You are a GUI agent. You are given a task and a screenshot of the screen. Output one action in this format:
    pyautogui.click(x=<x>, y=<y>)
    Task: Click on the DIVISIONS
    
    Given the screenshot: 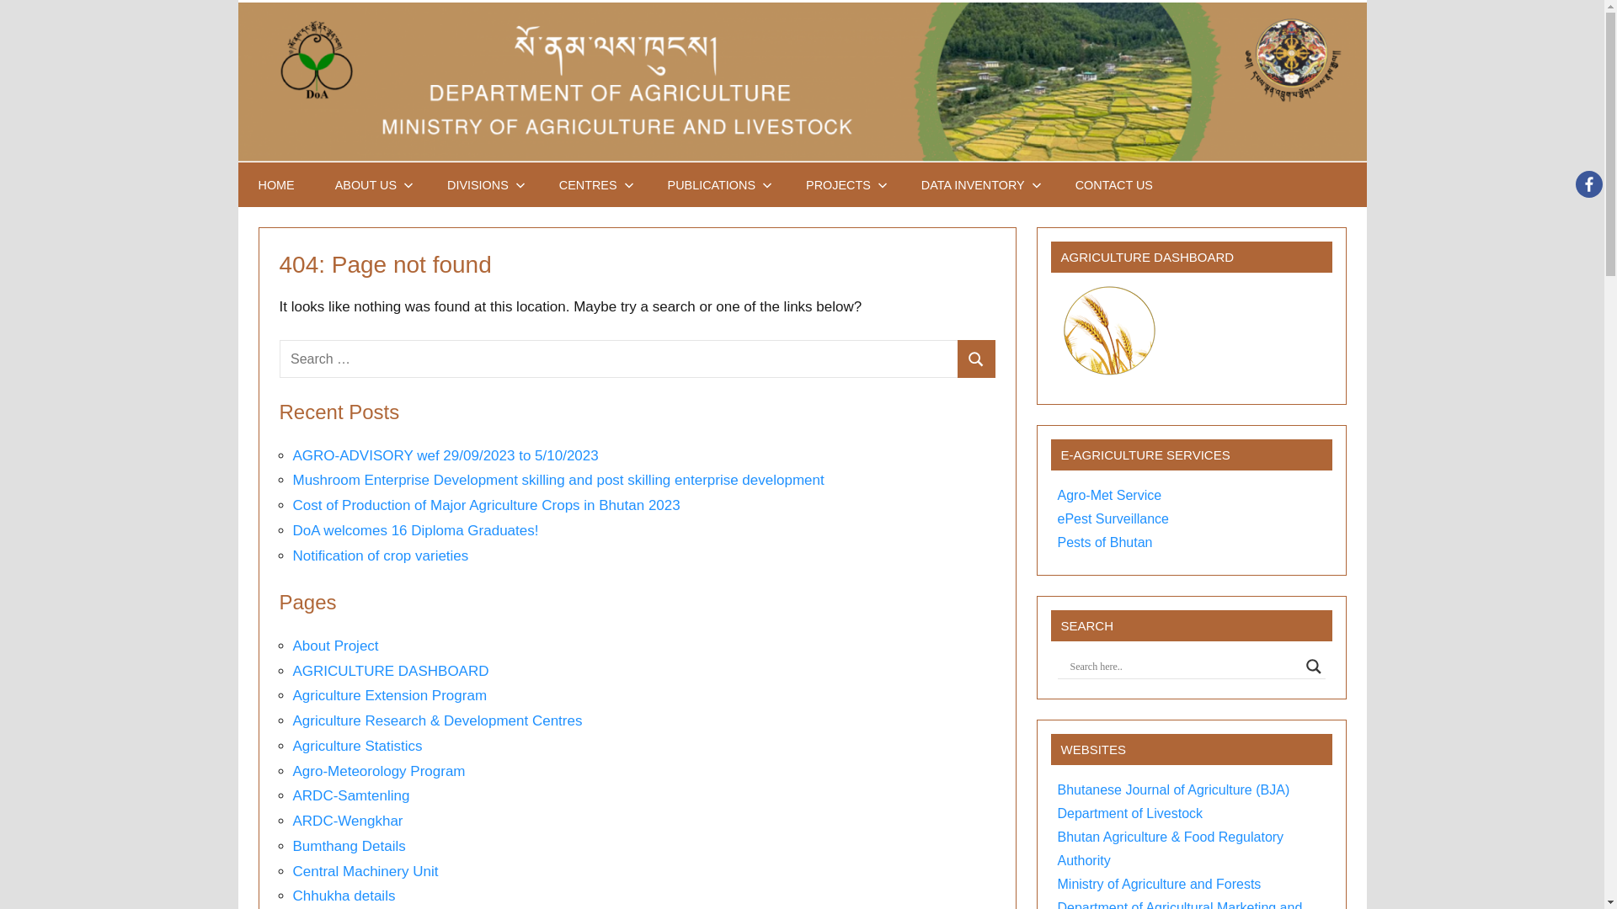 What is the action you would take?
    pyautogui.click(x=483, y=185)
    